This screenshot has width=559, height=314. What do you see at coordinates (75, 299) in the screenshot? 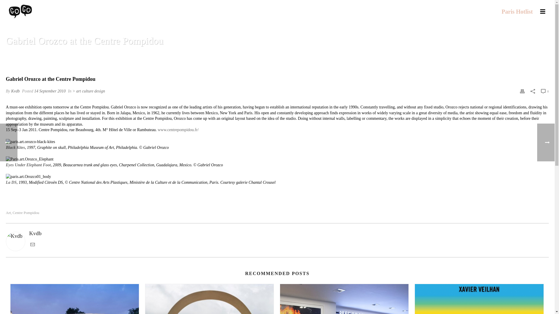
I see `LONDON: SERPENTINE PAVILION 2014` at bounding box center [75, 299].